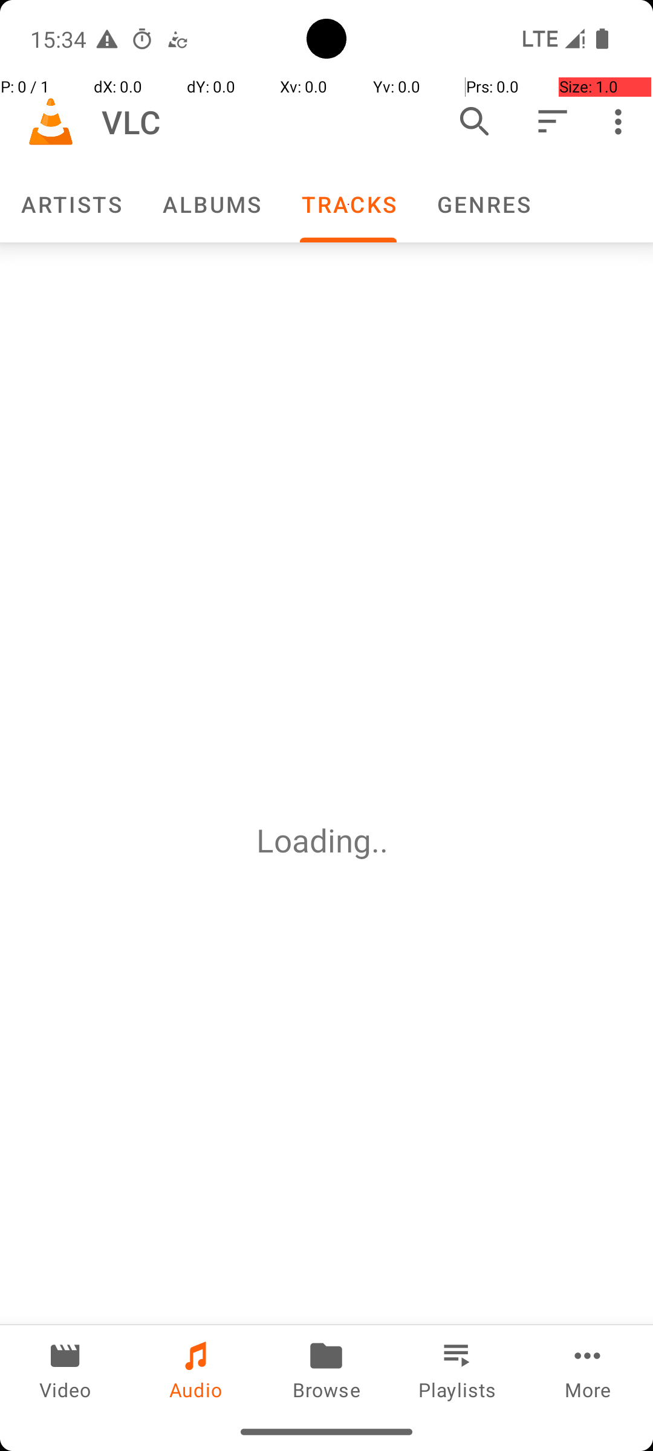  What do you see at coordinates (177, 39) in the screenshot?
I see `VLC notification: Scanning for media files` at bounding box center [177, 39].